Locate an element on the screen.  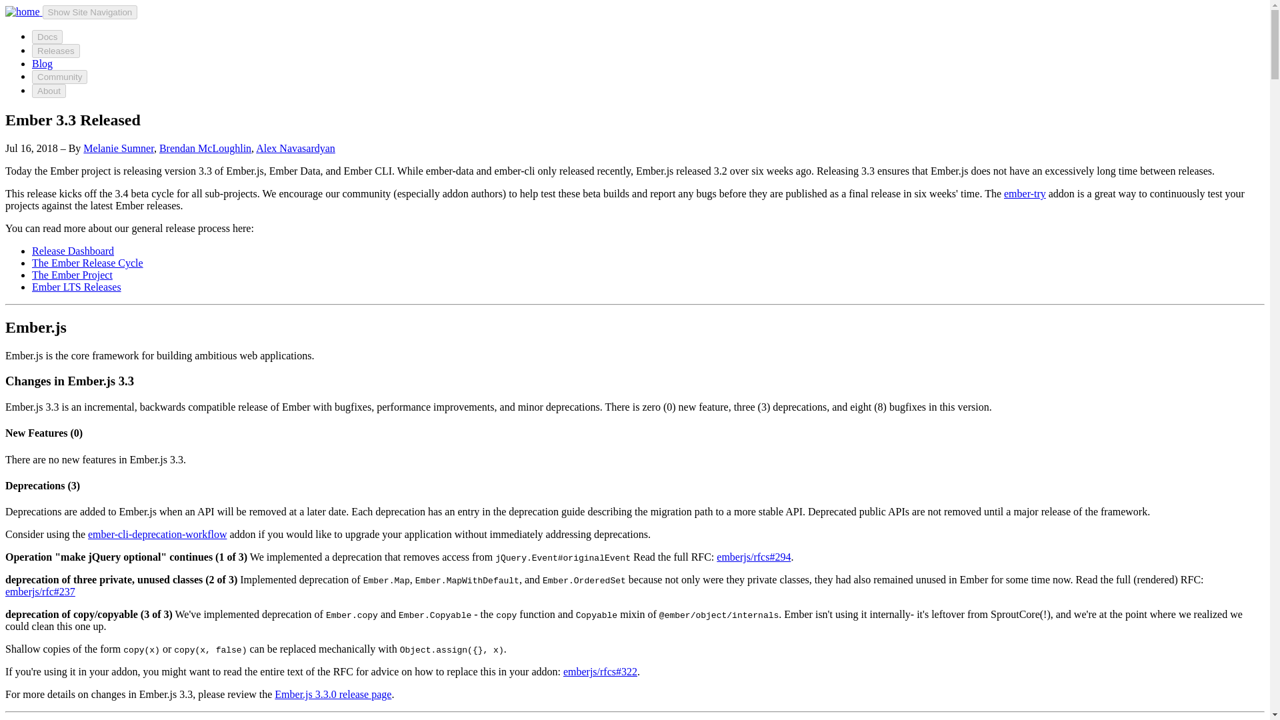
Show Site Navigation is located at coordinates (90, 12).